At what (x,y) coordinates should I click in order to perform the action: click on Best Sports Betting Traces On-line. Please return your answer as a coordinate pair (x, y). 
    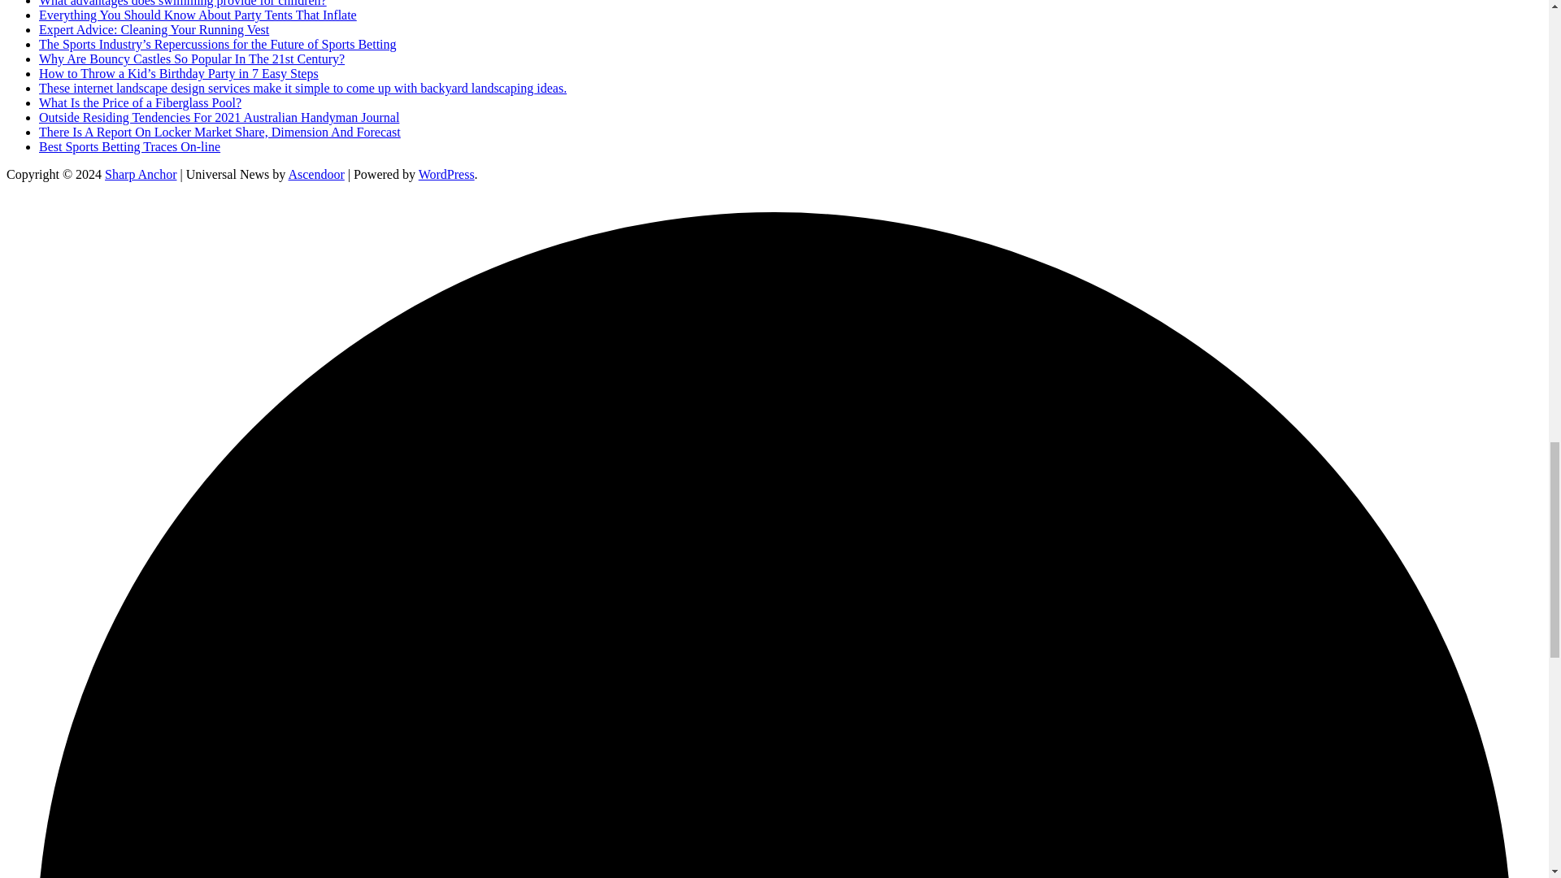
    Looking at the image, I should click on (129, 146).